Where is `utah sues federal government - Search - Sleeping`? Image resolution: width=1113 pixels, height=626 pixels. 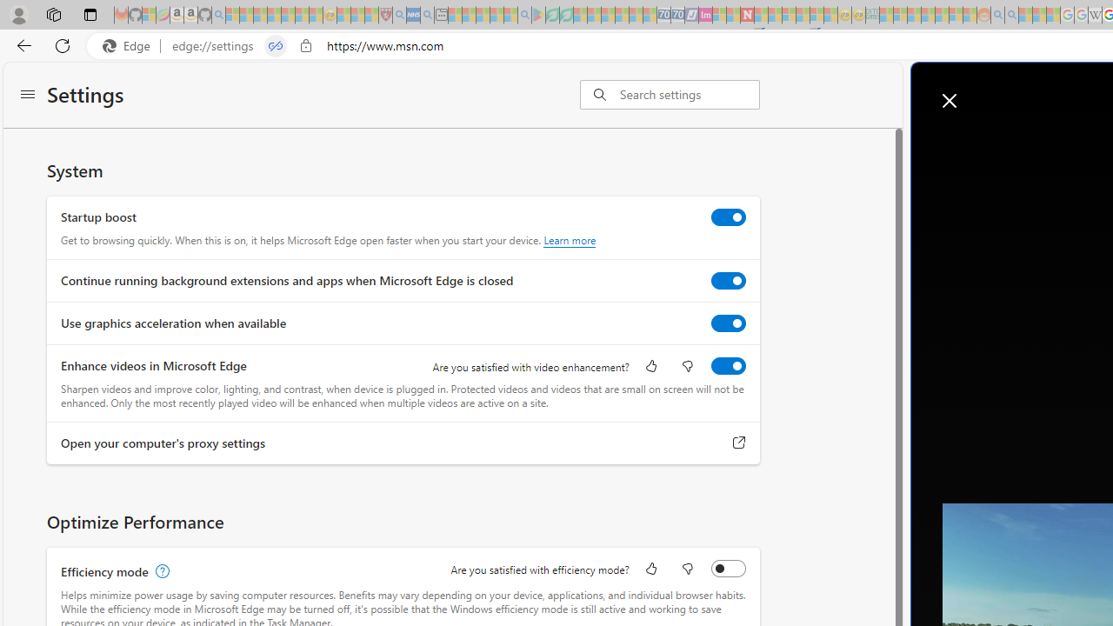
utah sues federal government - Search - Sleeping is located at coordinates (427, 16).